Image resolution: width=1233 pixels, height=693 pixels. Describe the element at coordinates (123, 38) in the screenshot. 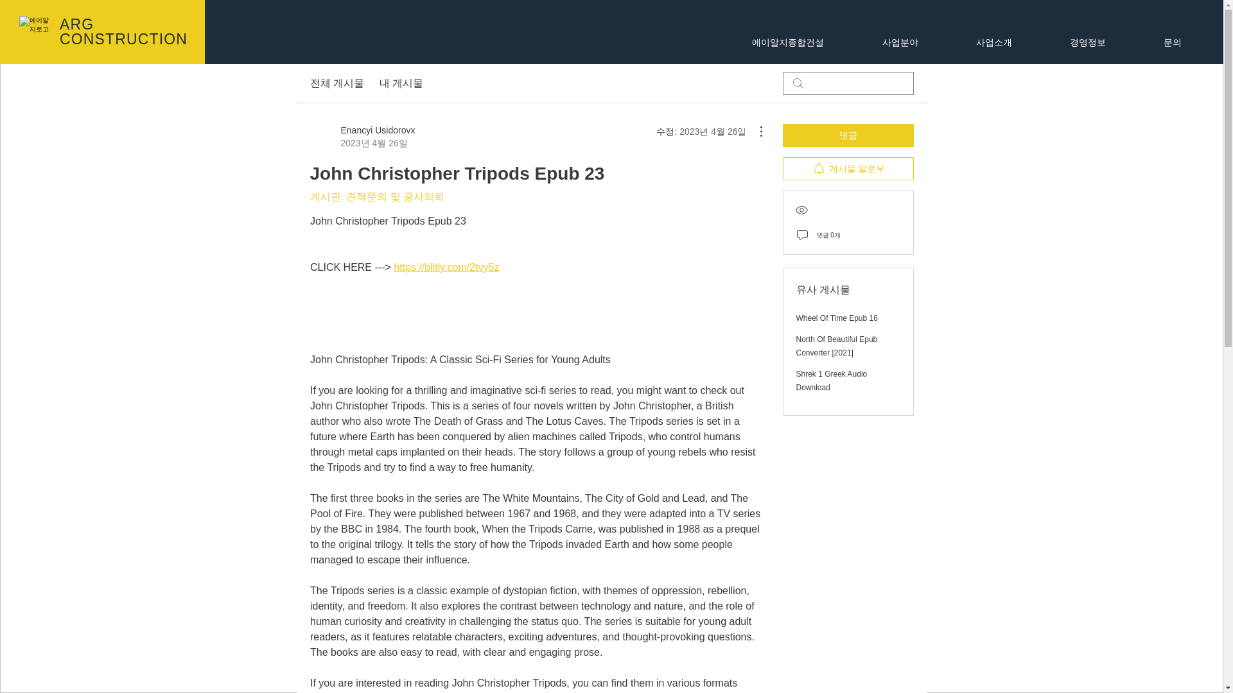

I see `CONSTRUCTION` at that location.